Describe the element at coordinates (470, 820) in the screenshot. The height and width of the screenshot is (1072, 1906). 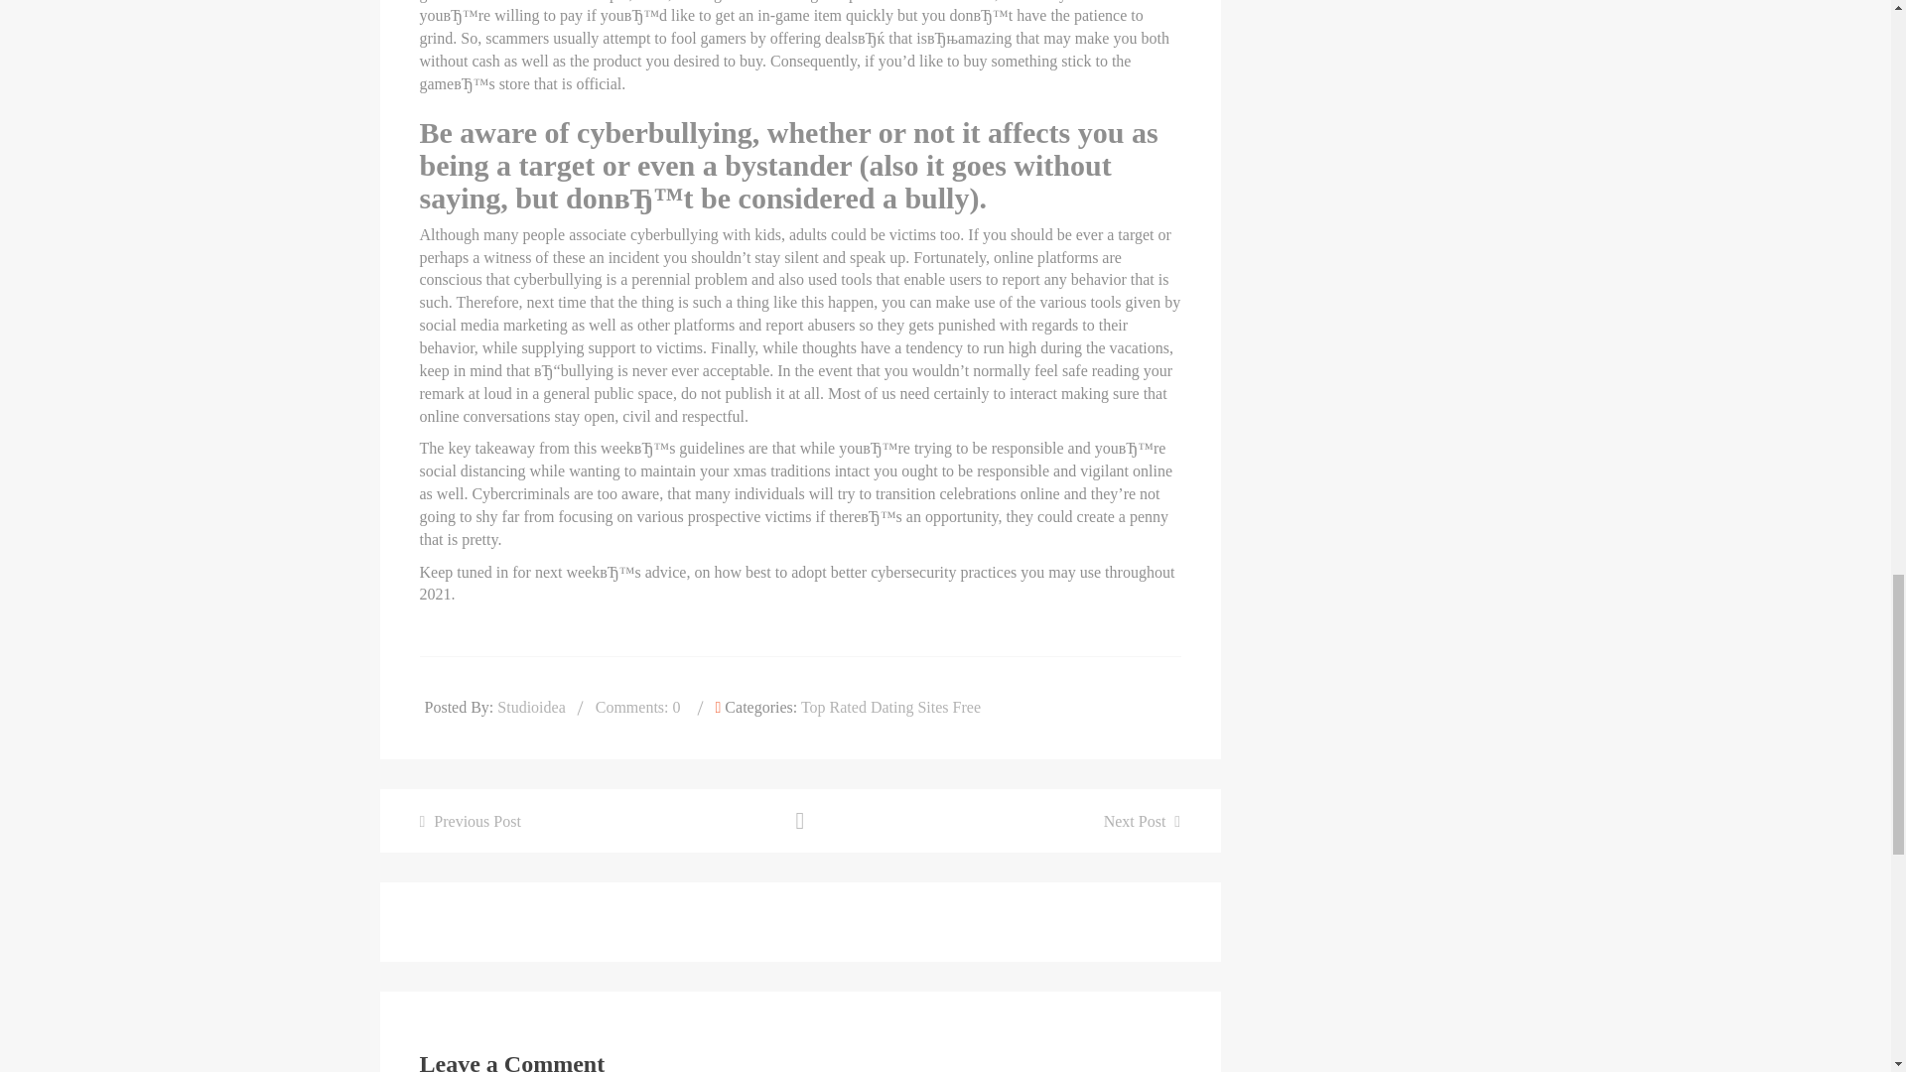
I see `Previous Post` at that location.